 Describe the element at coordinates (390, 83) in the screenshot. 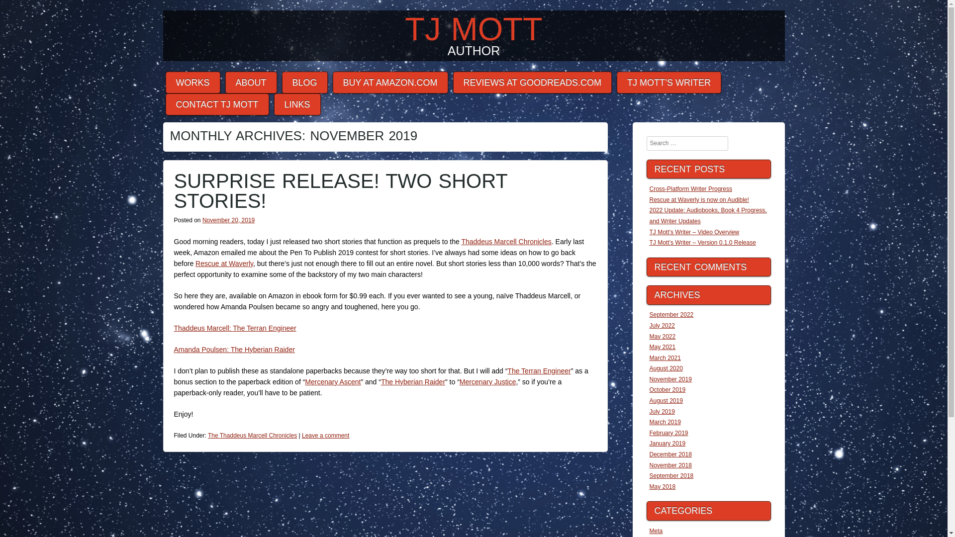

I see `BUY AT AMAZON.COM` at that location.